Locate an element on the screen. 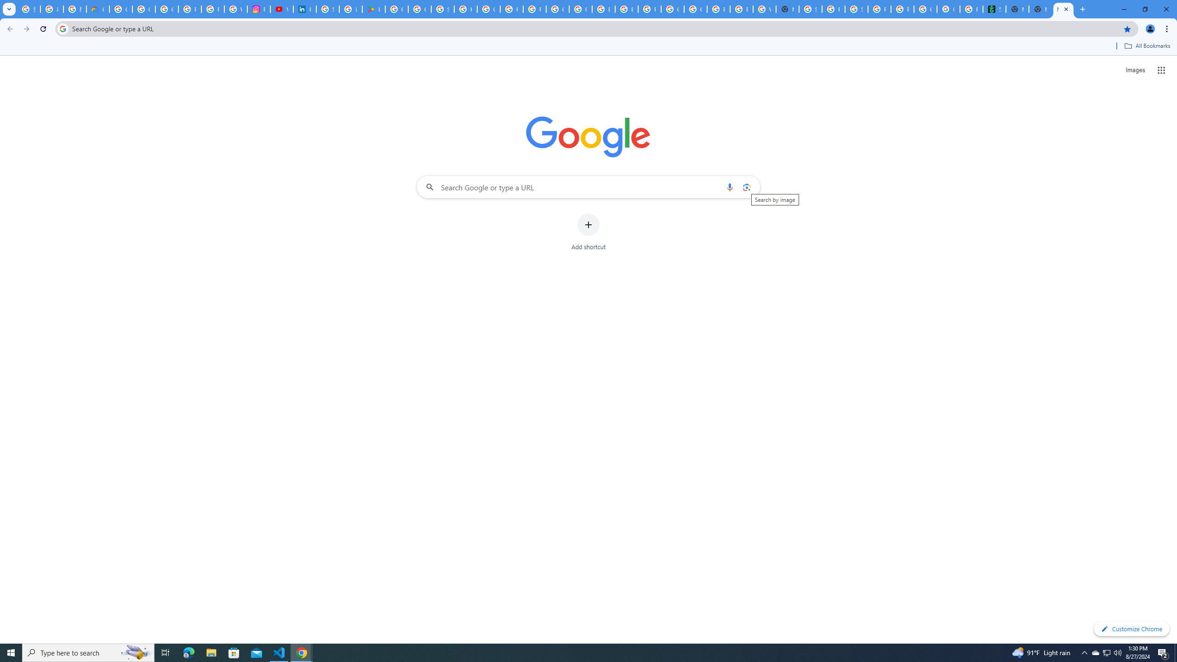  New Tab is located at coordinates (787, 9).